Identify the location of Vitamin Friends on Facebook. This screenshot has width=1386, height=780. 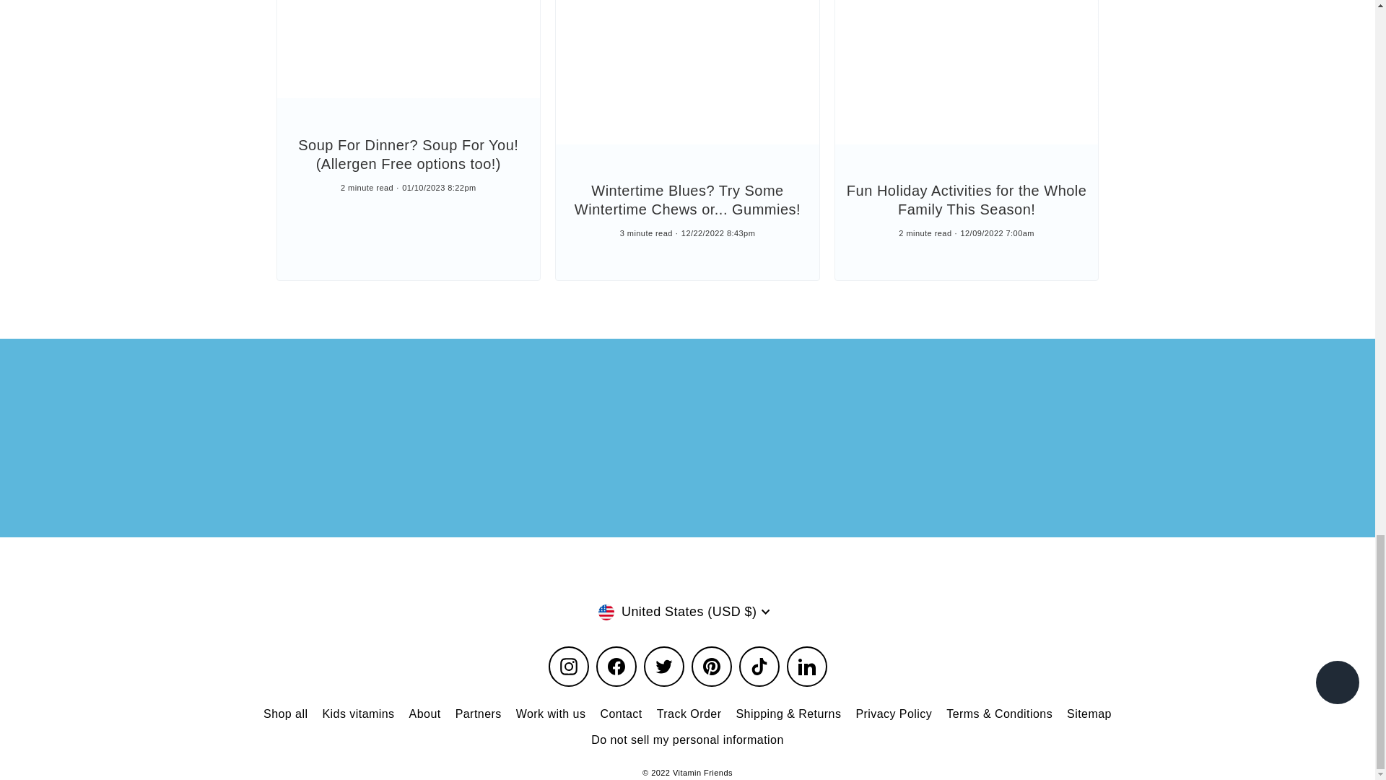
(616, 667).